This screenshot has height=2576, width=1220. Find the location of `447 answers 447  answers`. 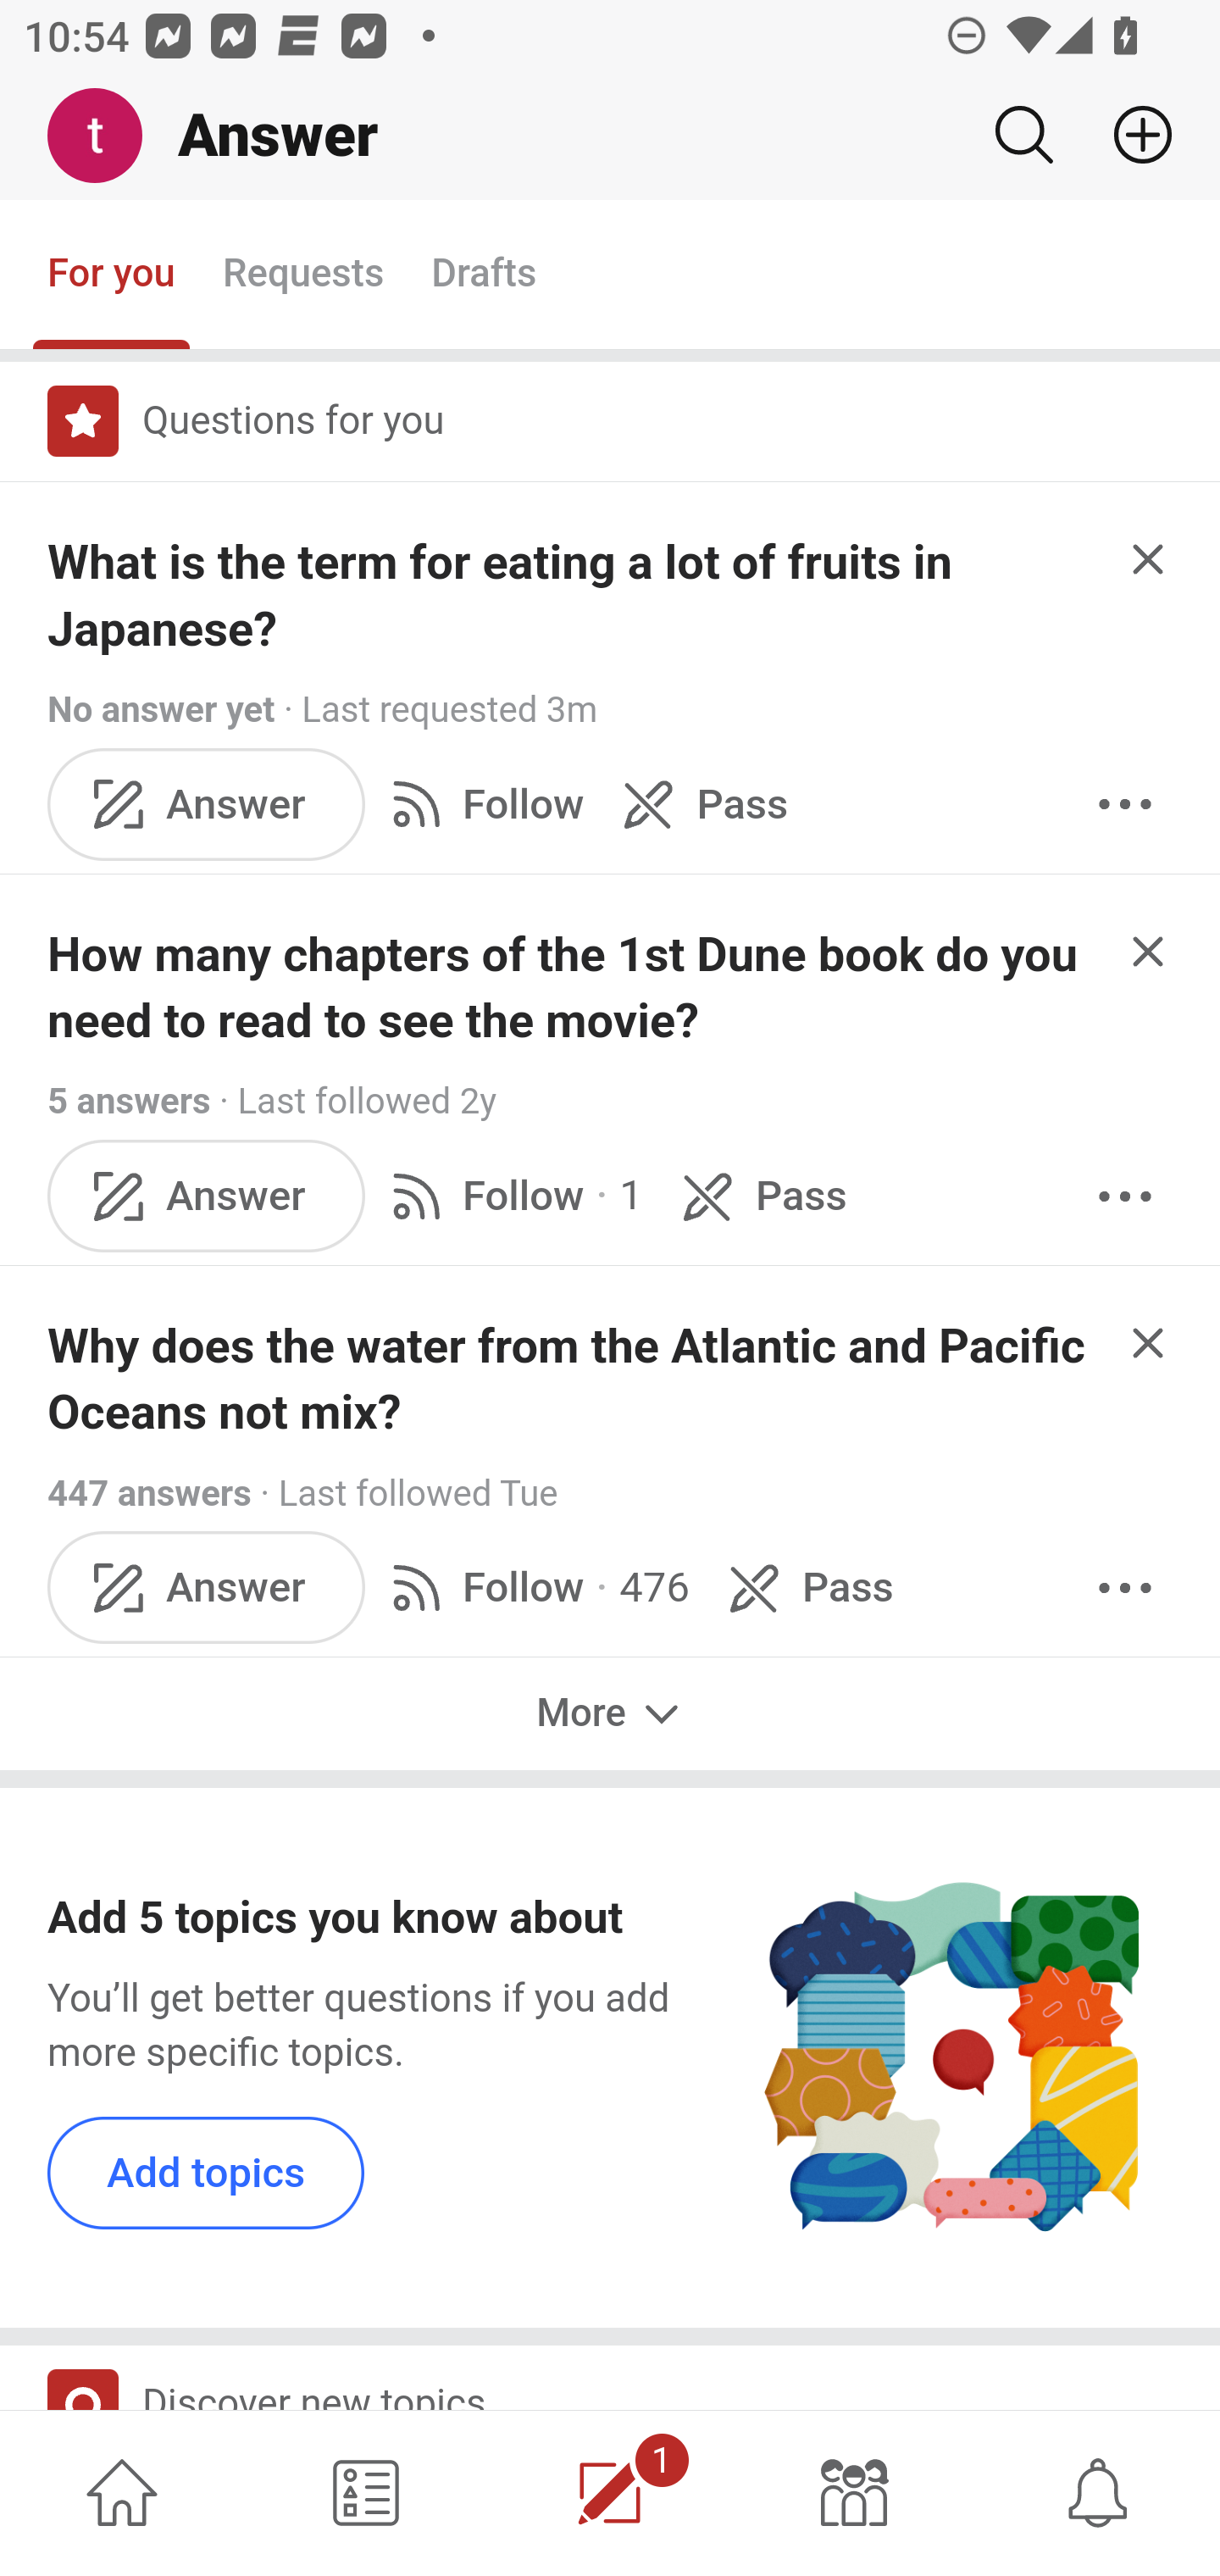

447 answers 447  answers is located at coordinates (149, 1493).